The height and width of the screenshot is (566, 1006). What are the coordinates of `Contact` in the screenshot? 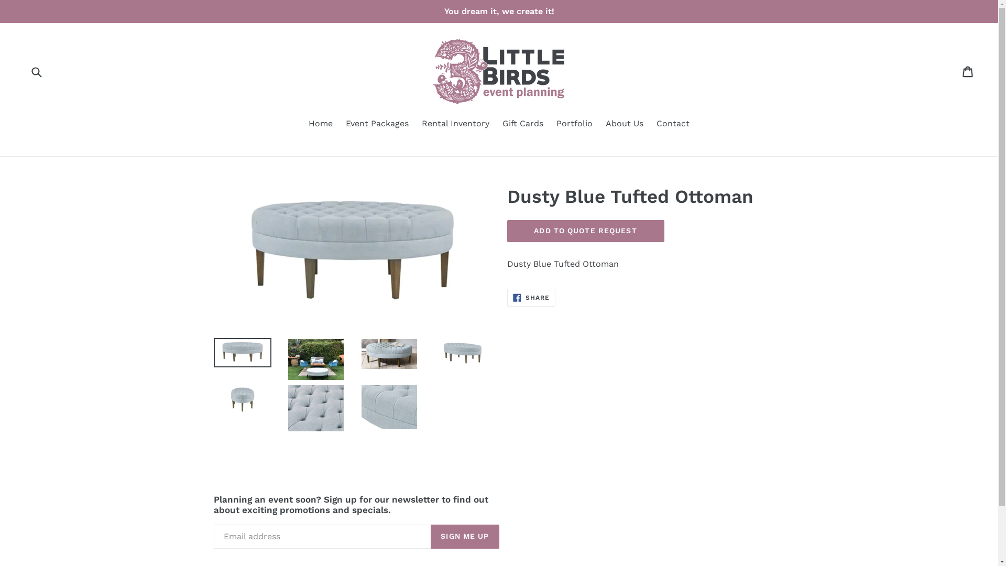 It's located at (673, 125).